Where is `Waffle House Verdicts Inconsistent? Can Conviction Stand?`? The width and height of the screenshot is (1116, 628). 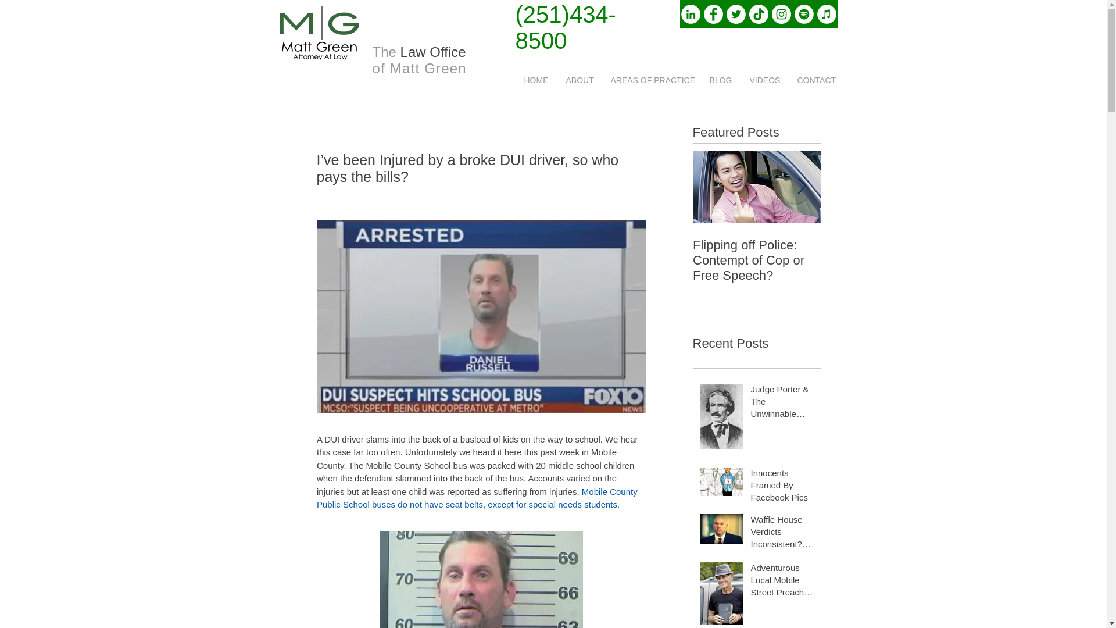 Waffle House Verdicts Inconsistent? Can Conviction Stand? is located at coordinates (782, 534).